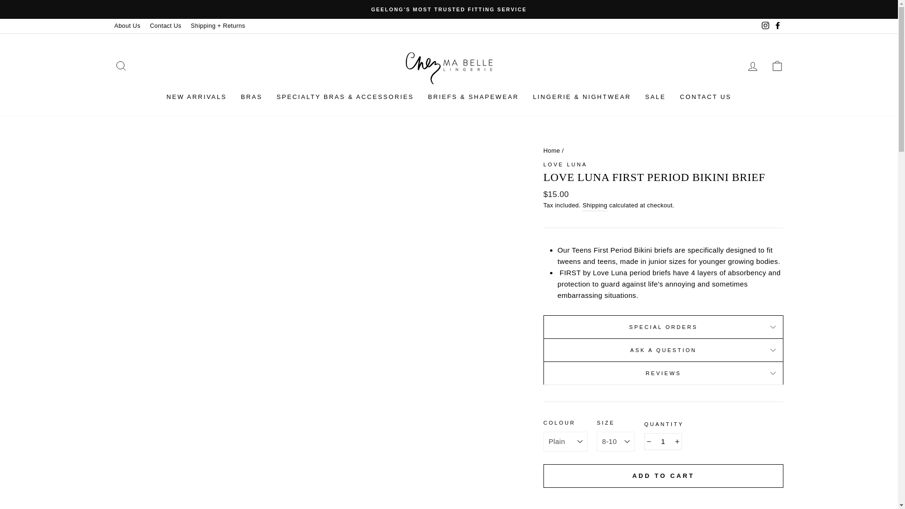  I want to click on Back to the frontpage, so click(551, 151).